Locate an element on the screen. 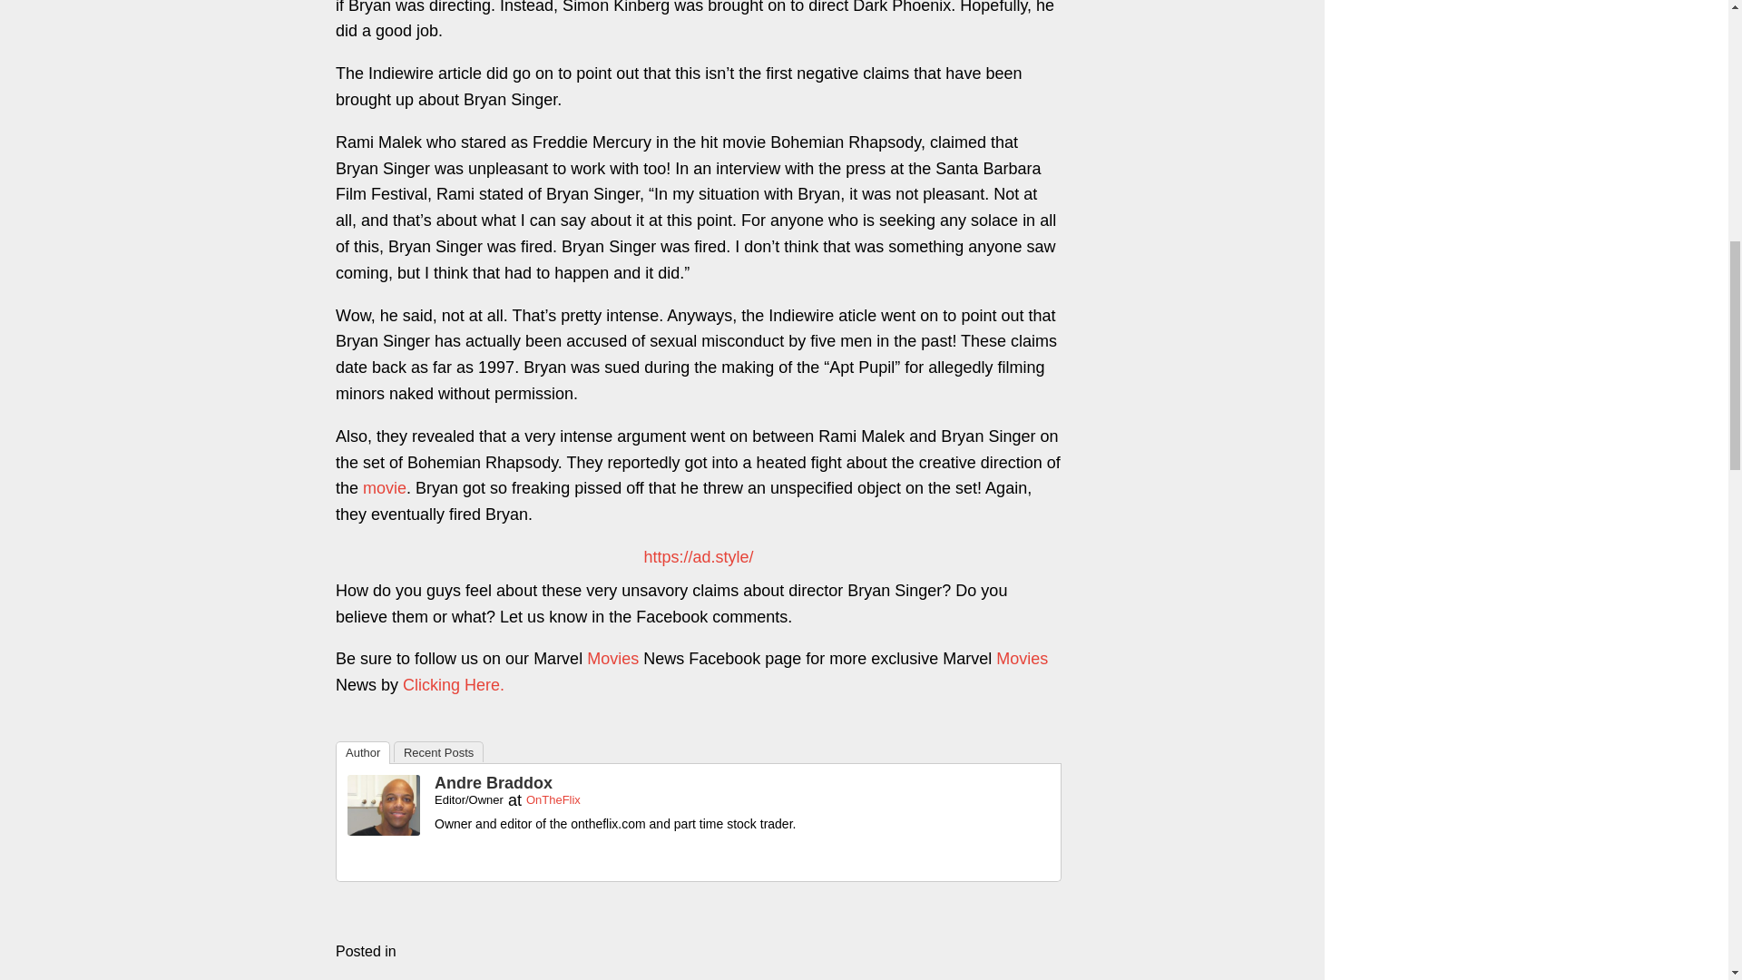 Image resolution: width=1742 pixels, height=980 pixels. Andre Braddox is located at coordinates (383, 829).